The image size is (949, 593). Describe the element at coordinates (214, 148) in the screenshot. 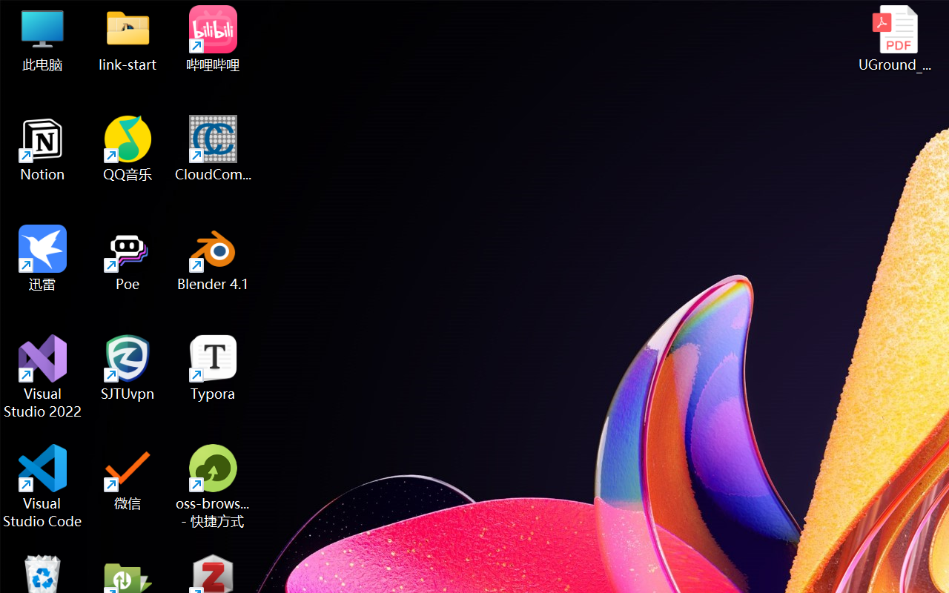

I see `CloudCompare` at that location.